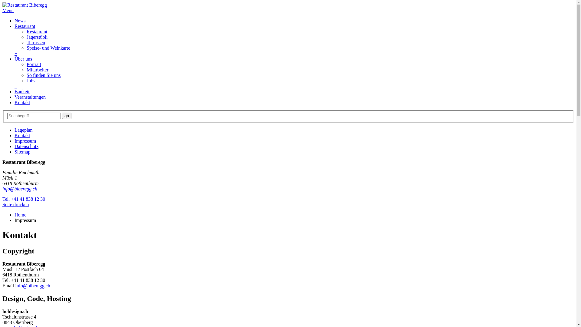  What do you see at coordinates (8, 10) in the screenshot?
I see `Menu` at bounding box center [8, 10].